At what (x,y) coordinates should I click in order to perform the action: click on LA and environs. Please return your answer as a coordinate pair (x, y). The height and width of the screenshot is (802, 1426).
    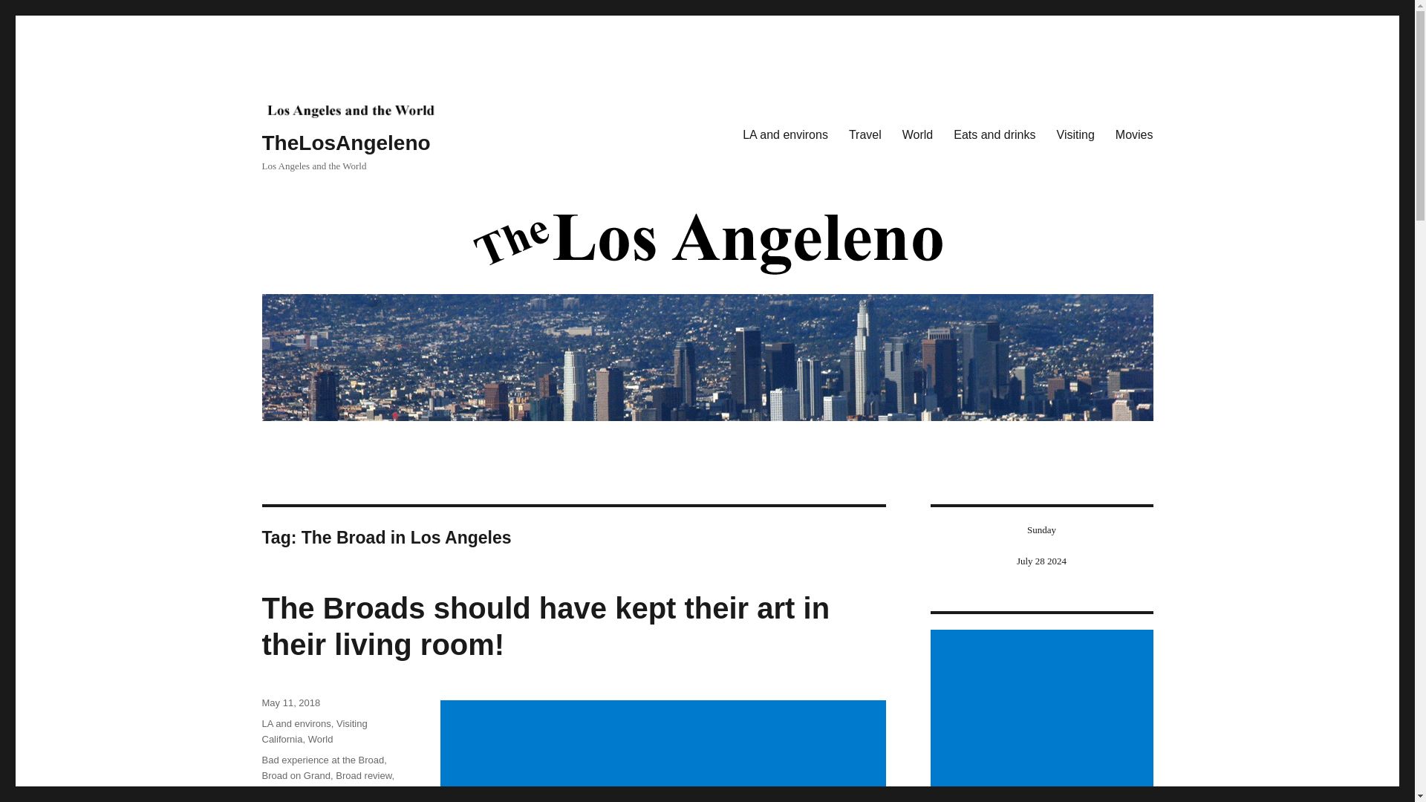
    Looking at the image, I should click on (296, 723).